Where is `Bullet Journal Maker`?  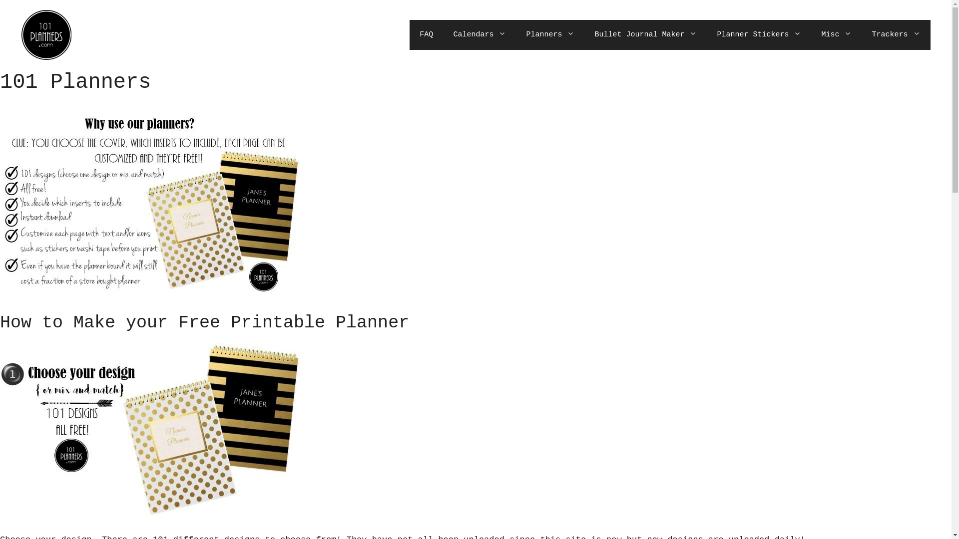
Bullet Journal Maker is located at coordinates (645, 35).